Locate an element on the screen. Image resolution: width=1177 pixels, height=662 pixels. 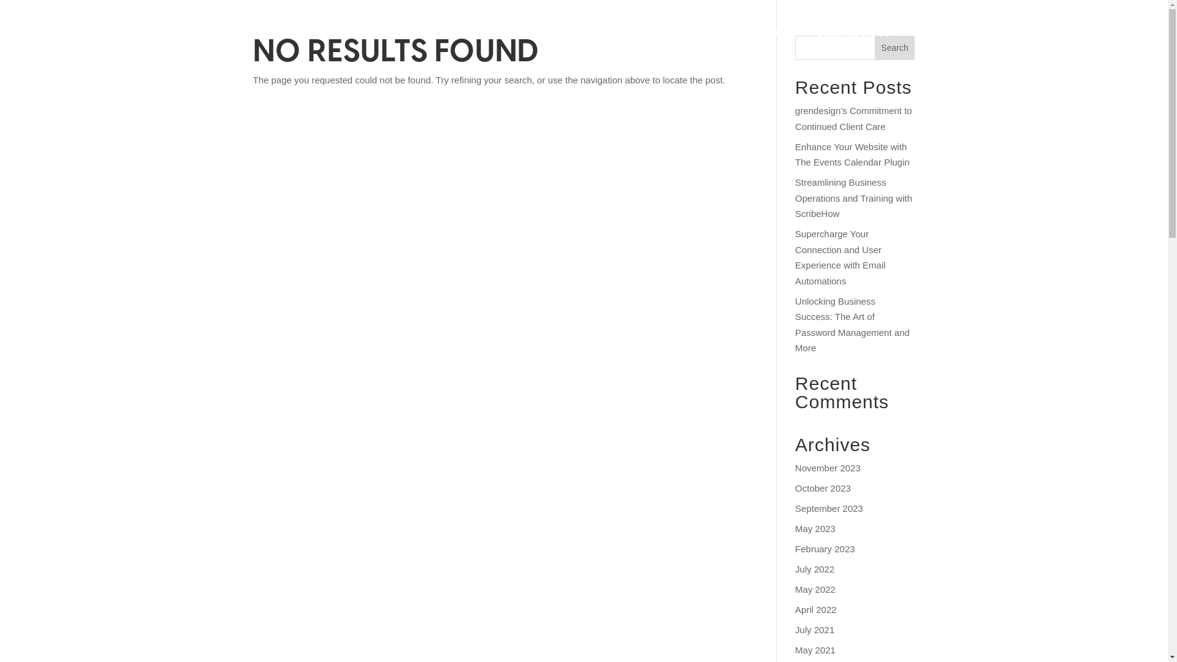
May 2023 is located at coordinates (815, 528).